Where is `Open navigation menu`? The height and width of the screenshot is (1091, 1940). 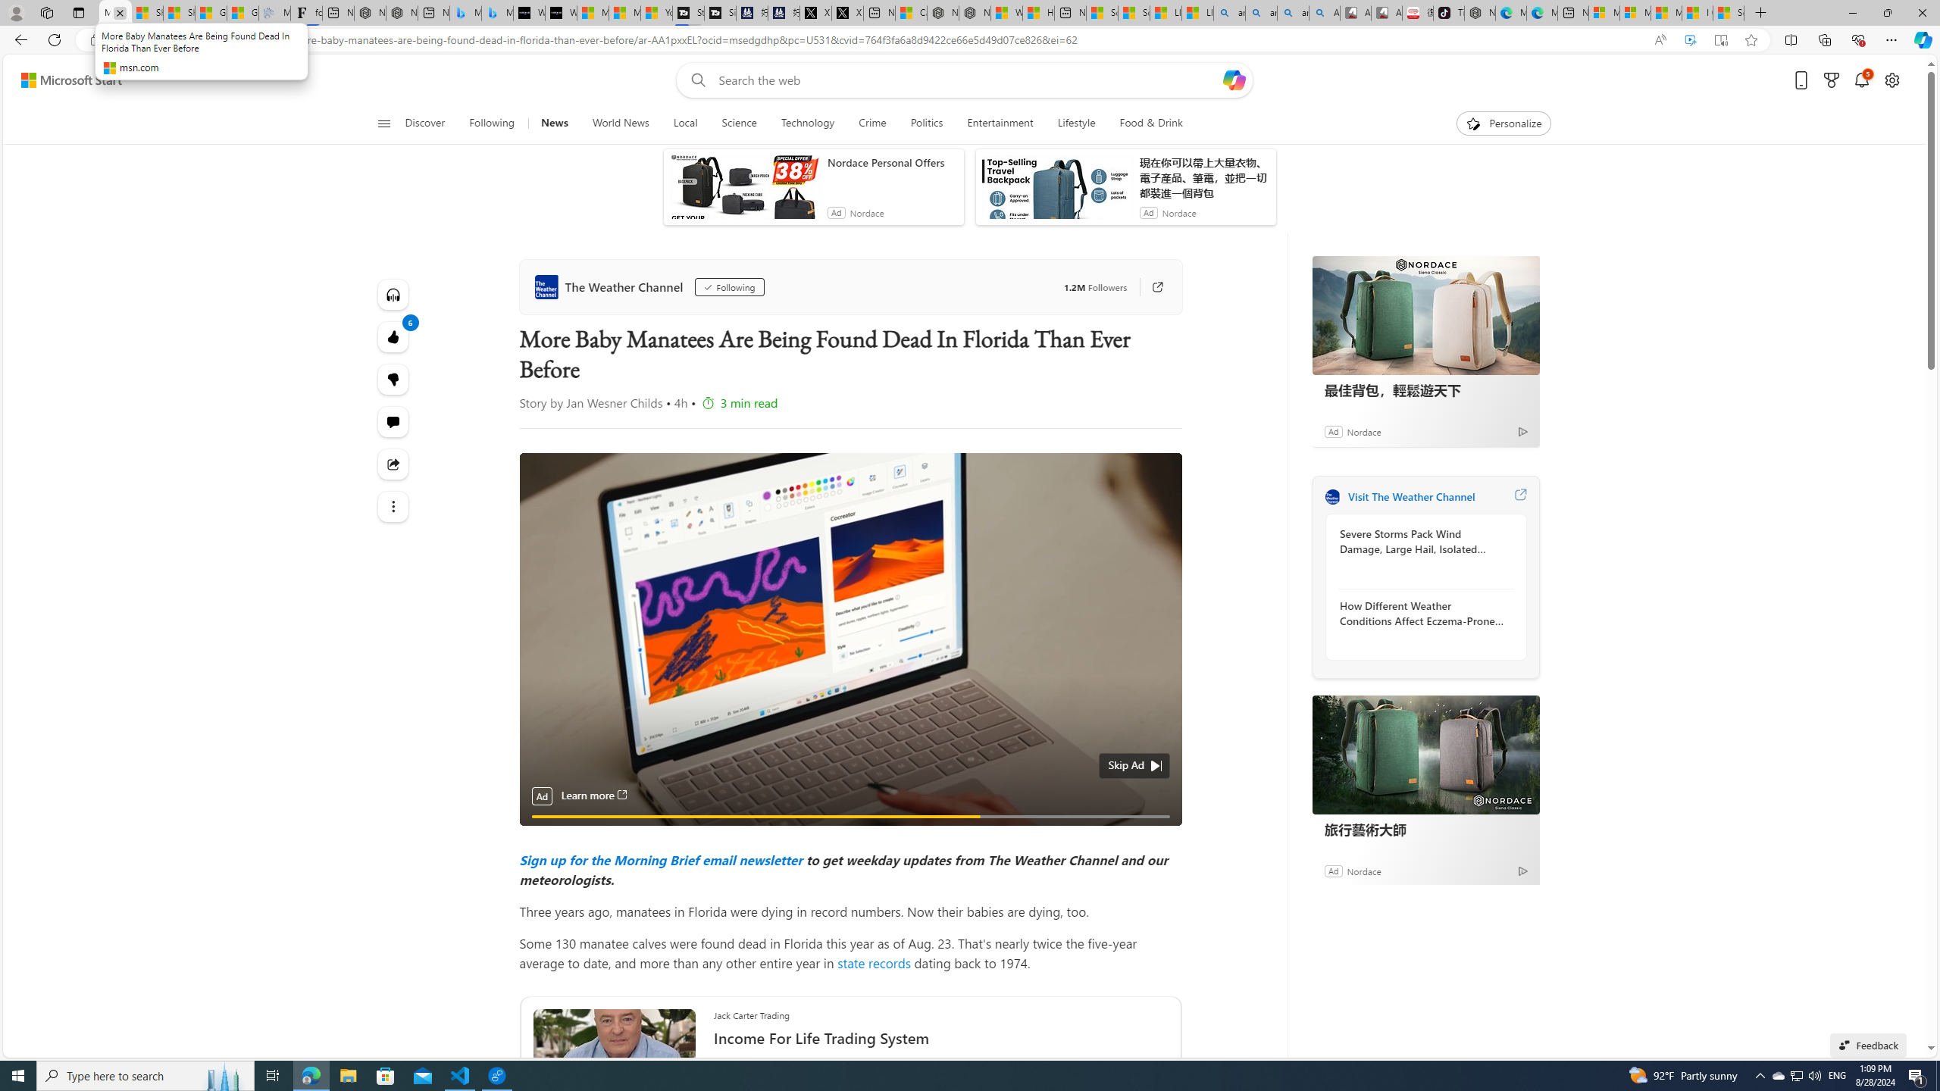
Open navigation menu is located at coordinates (383, 123).